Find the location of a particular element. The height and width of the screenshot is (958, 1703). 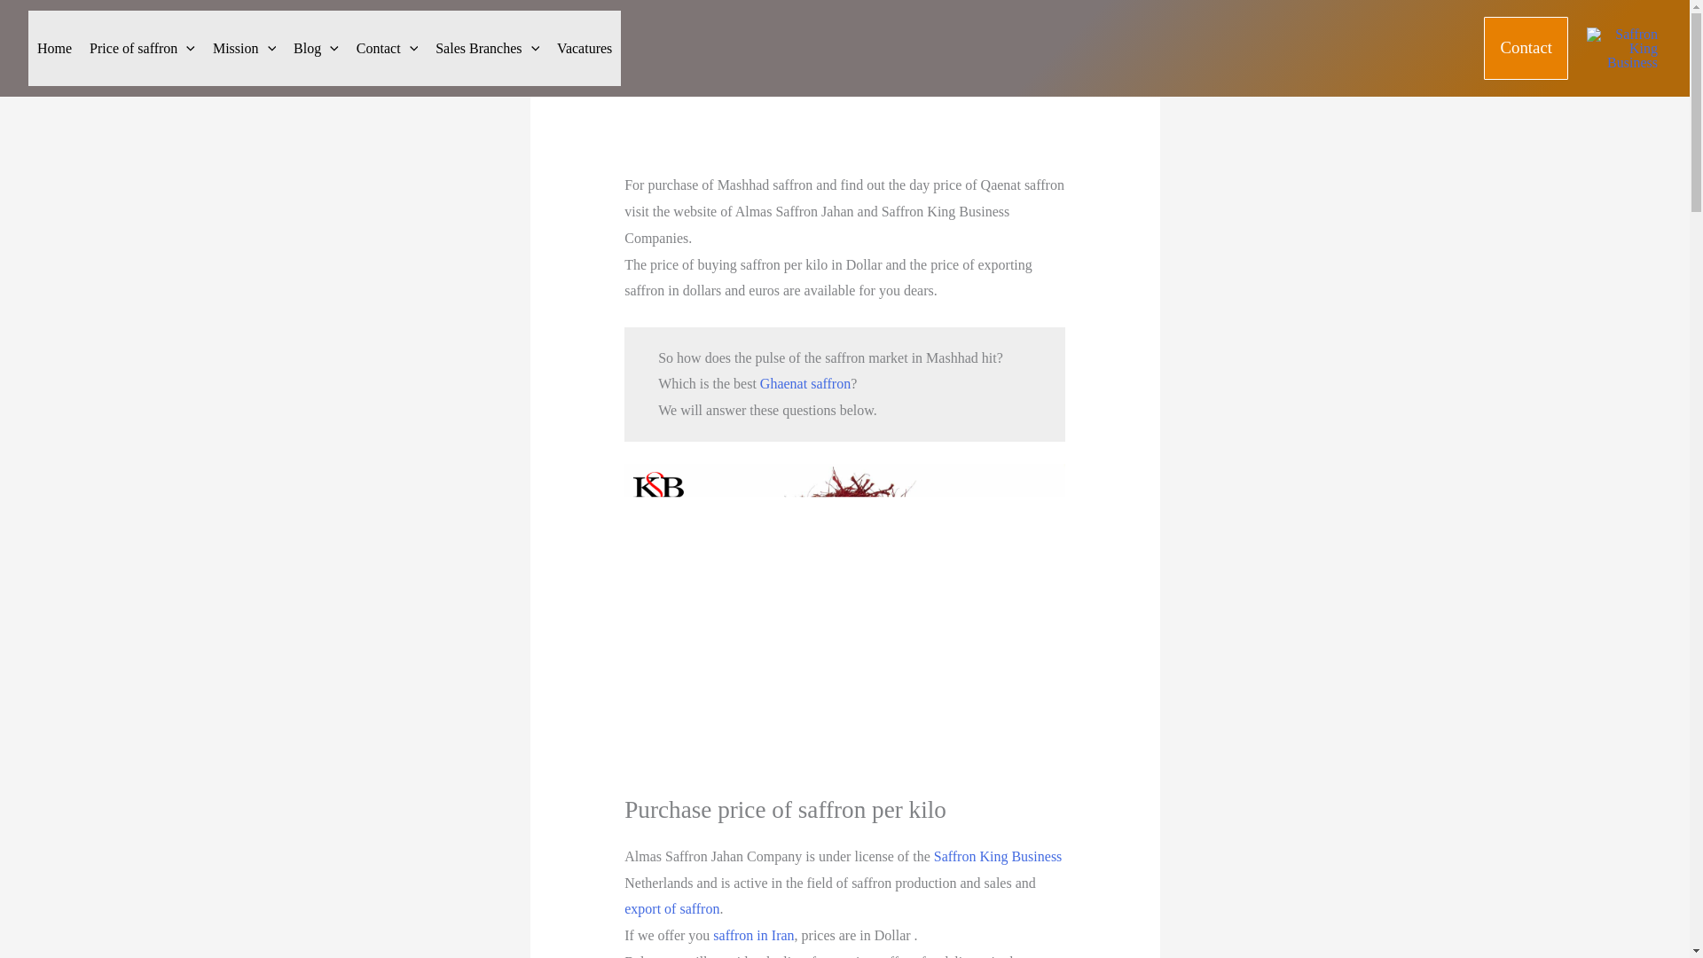

Mission is located at coordinates (244, 48).